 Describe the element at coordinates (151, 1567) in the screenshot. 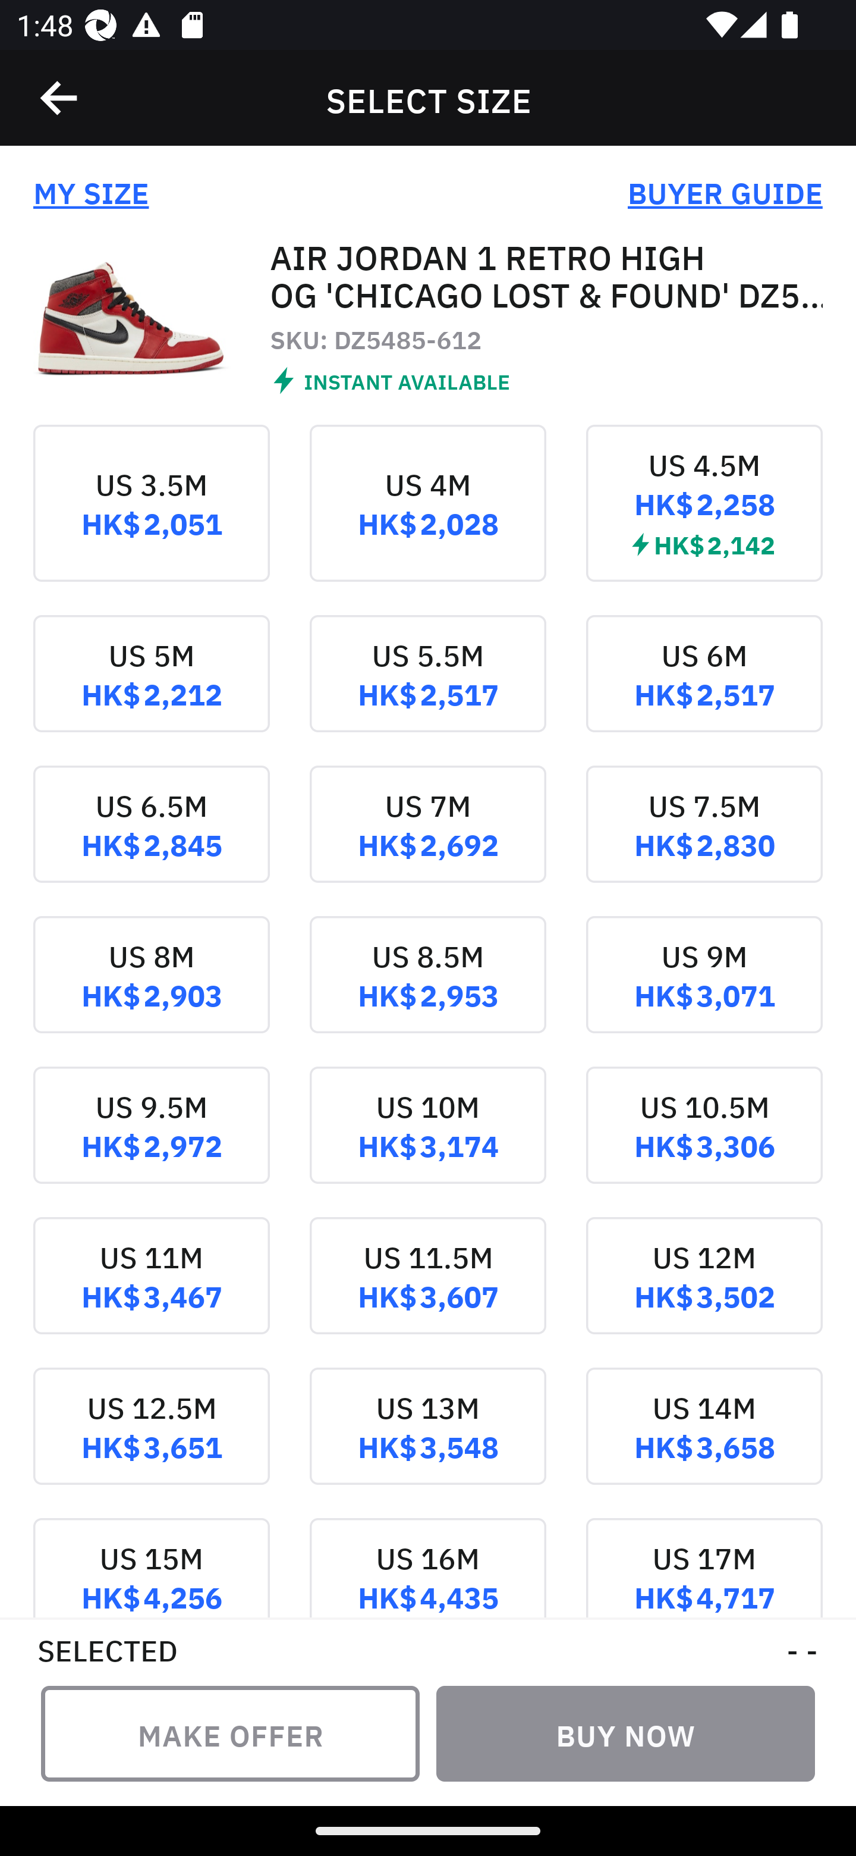

I see `US 15M HK$ 4,256` at that location.